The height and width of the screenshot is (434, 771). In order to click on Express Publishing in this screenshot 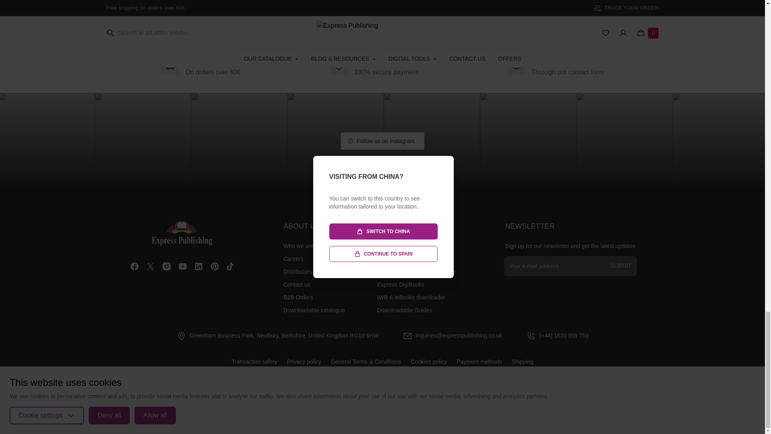, I will do `click(182, 233)`.